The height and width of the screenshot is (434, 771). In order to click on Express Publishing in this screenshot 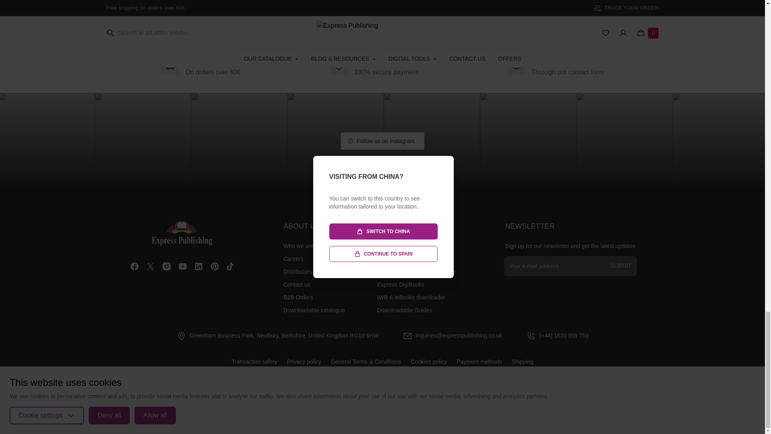, I will do `click(182, 233)`.